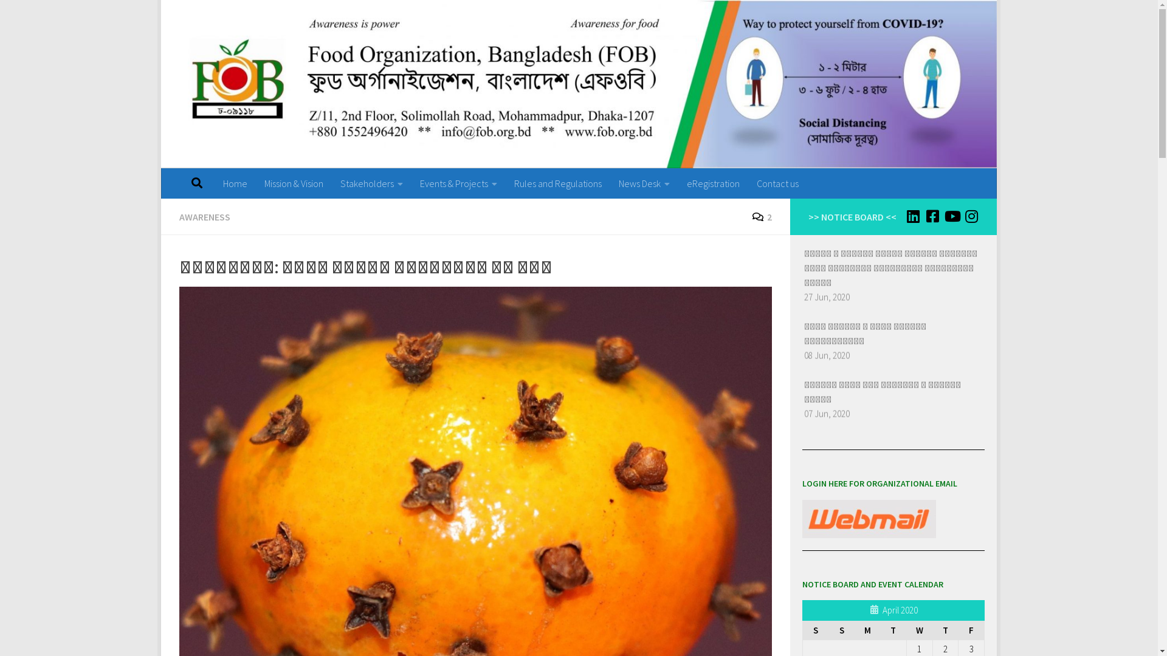 This screenshot has width=1167, height=656. Describe the element at coordinates (932, 216) in the screenshot. I see `Follow us on Facebook` at that location.